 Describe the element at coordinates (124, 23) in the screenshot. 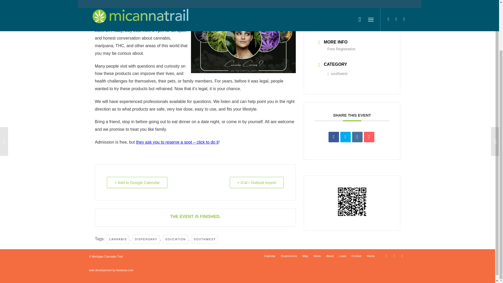

I see `City Hall Provisions of Fennville` at that location.